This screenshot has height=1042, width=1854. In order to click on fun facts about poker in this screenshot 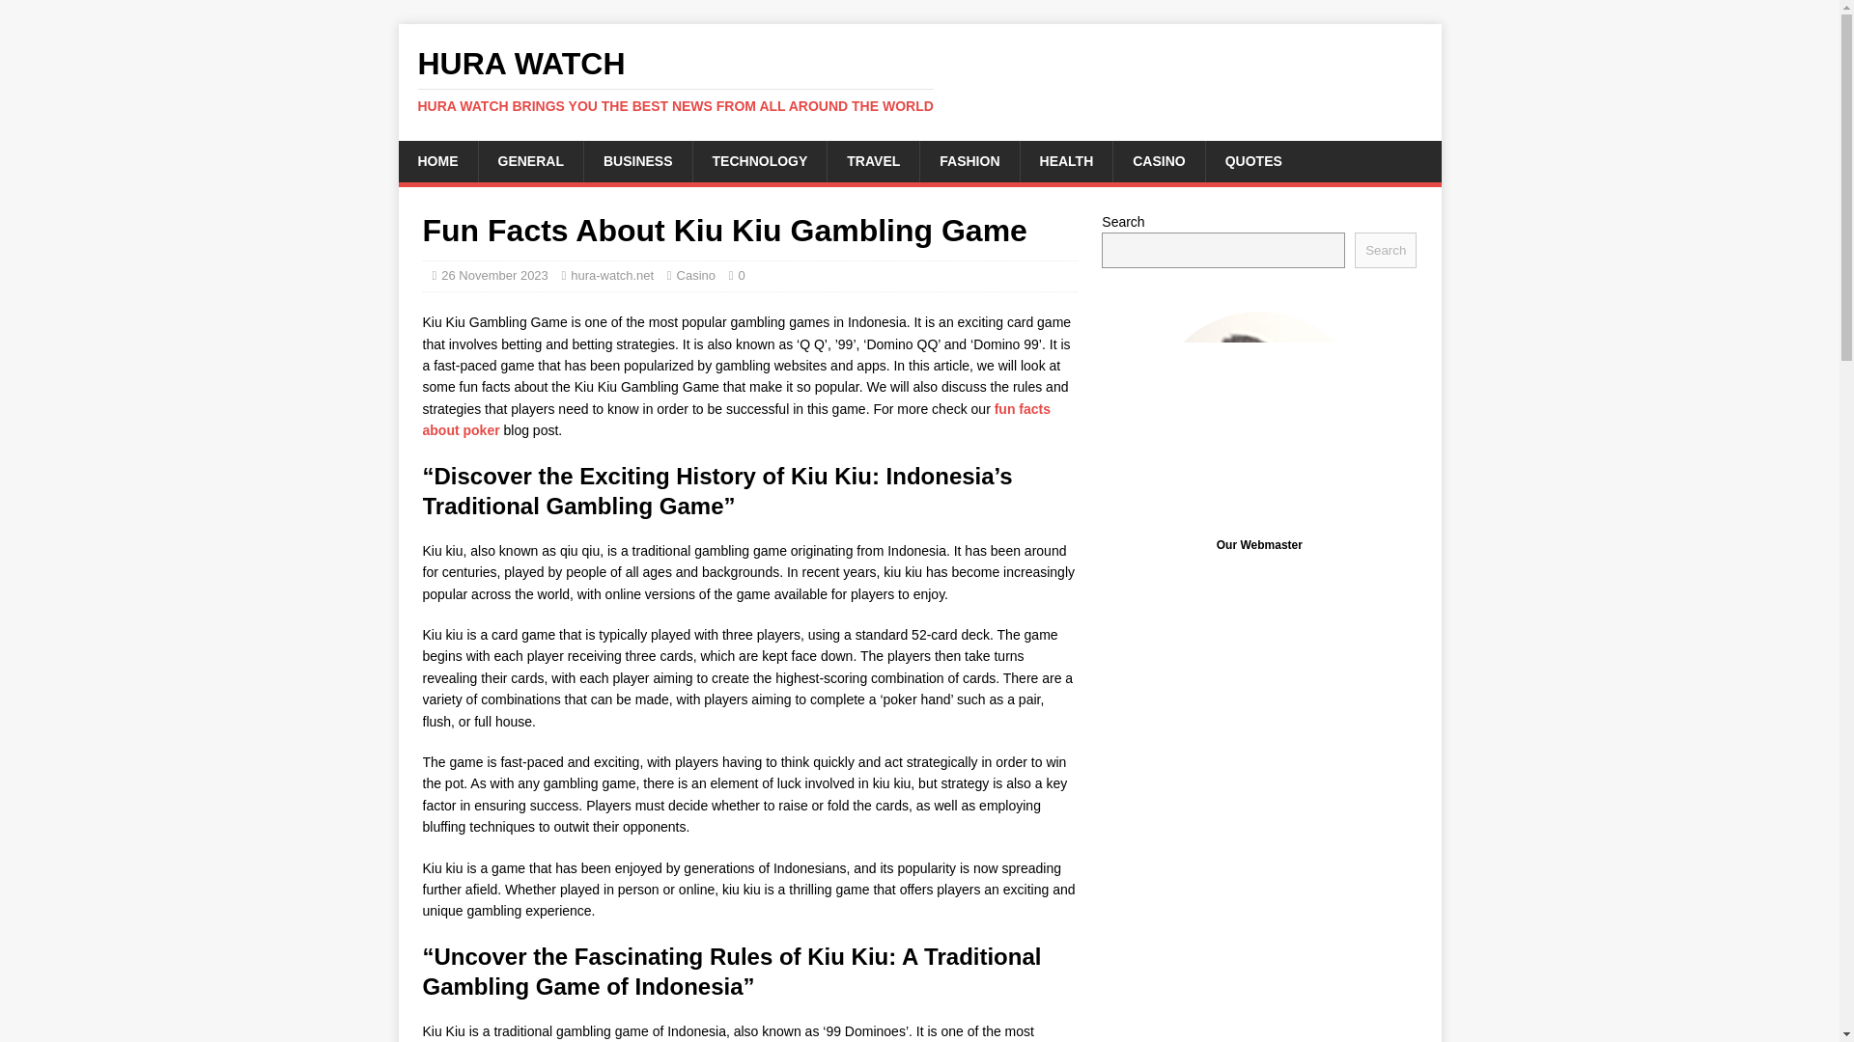, I will do `click(736, 419)`.